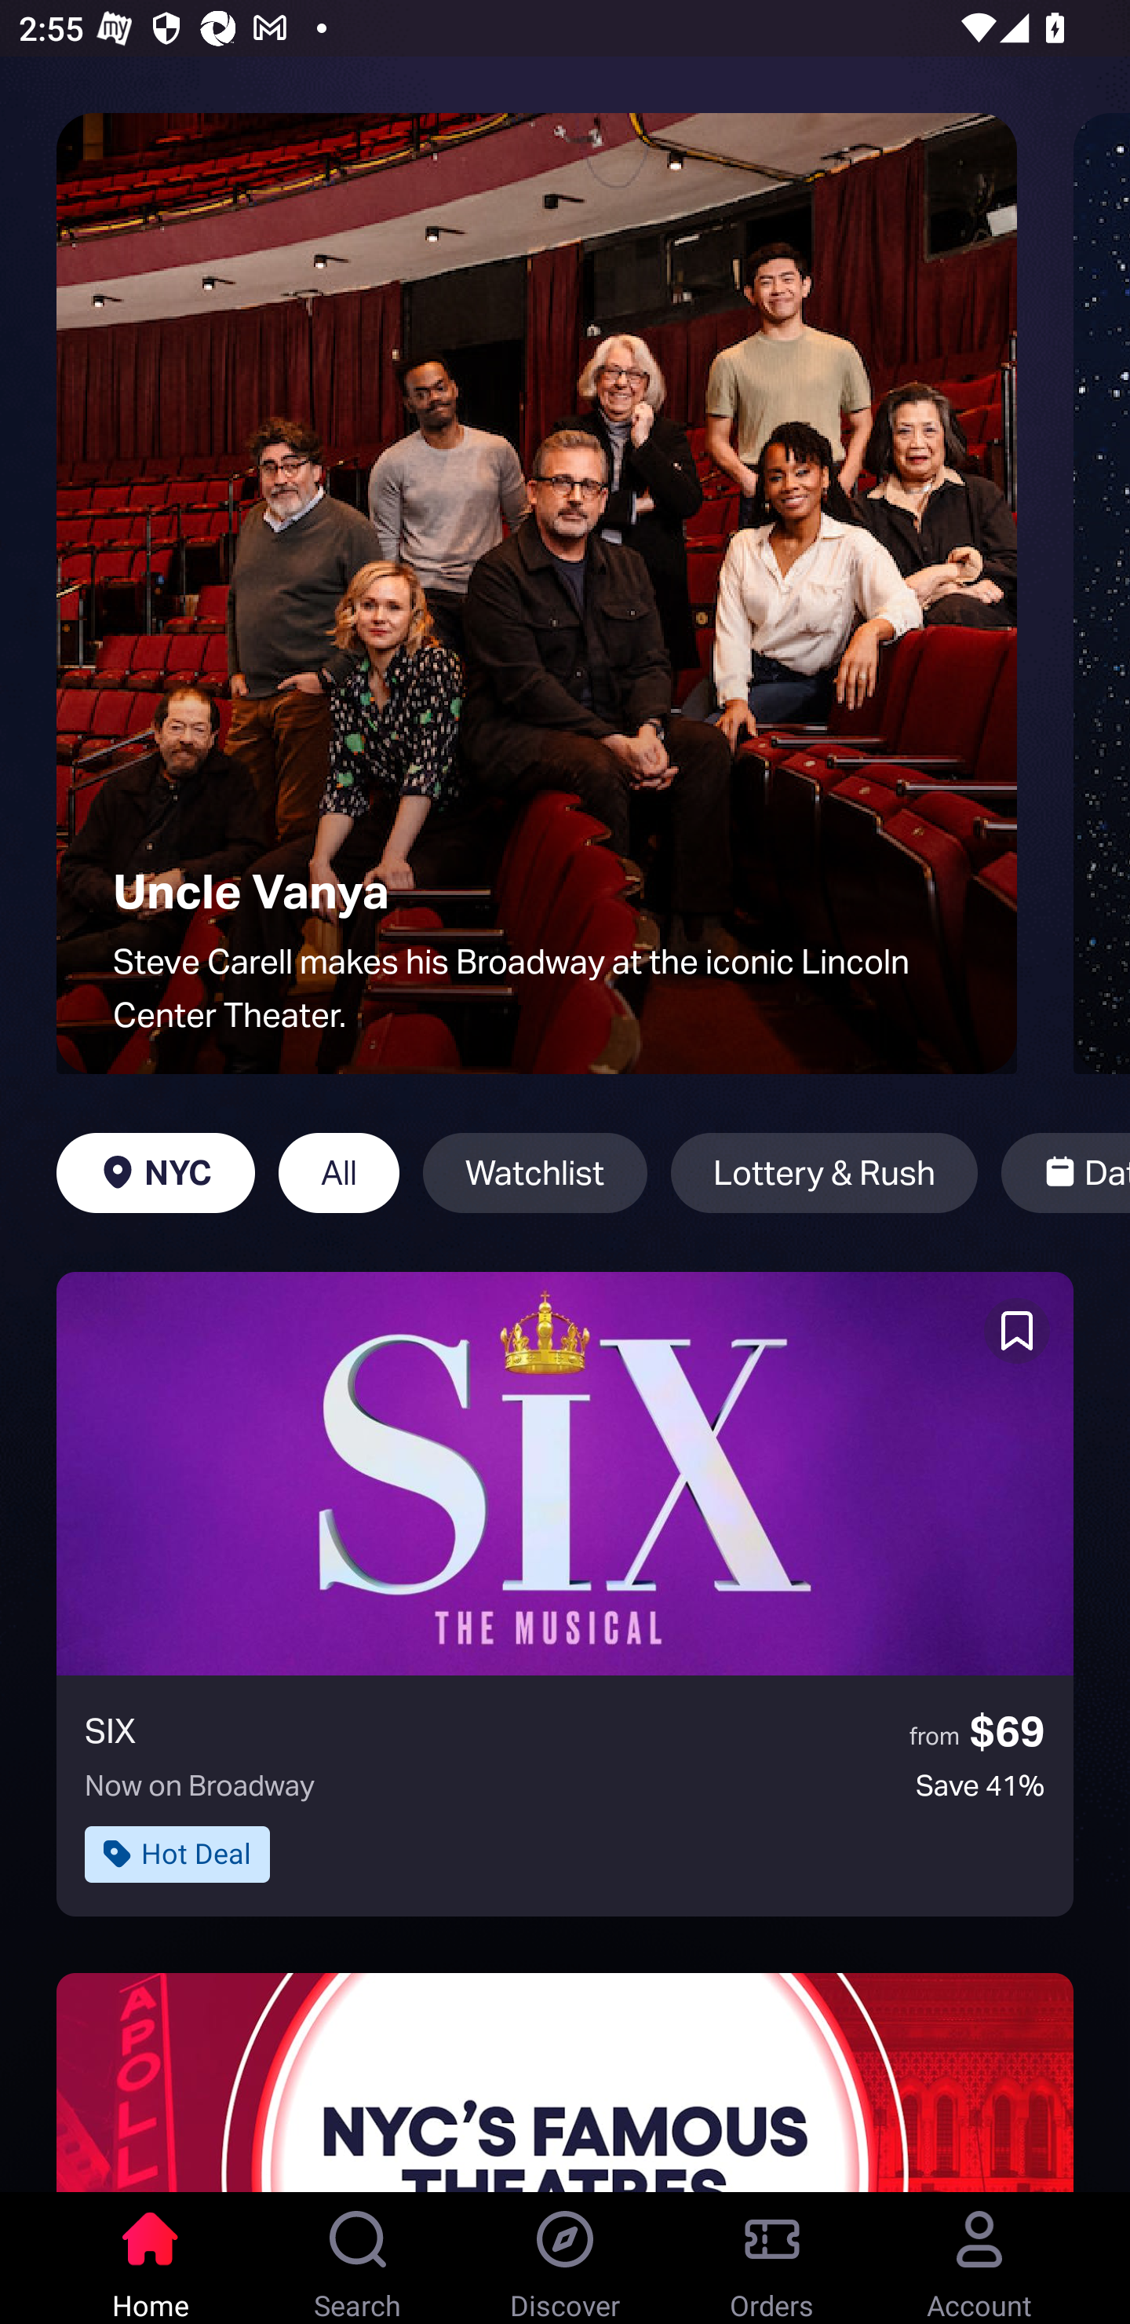 Image resolution: width=1130 pixels, height=2324 pixels. I want to click on Lottery & Rush, so click(824, 1173).